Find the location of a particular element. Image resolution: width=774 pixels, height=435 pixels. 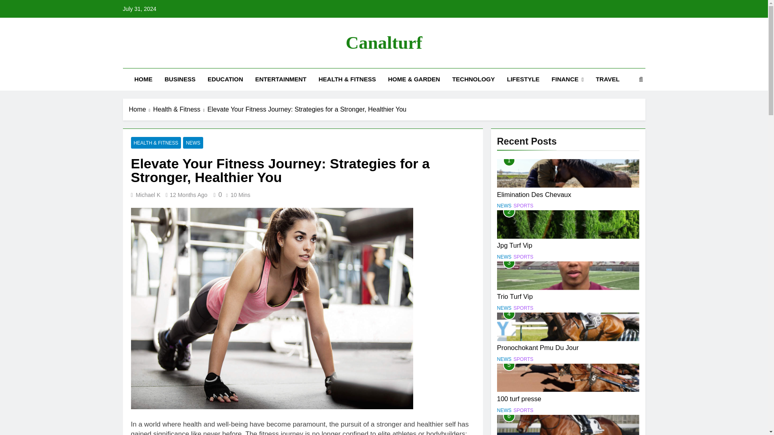

FINANCE is located at coordinates (568, 79).